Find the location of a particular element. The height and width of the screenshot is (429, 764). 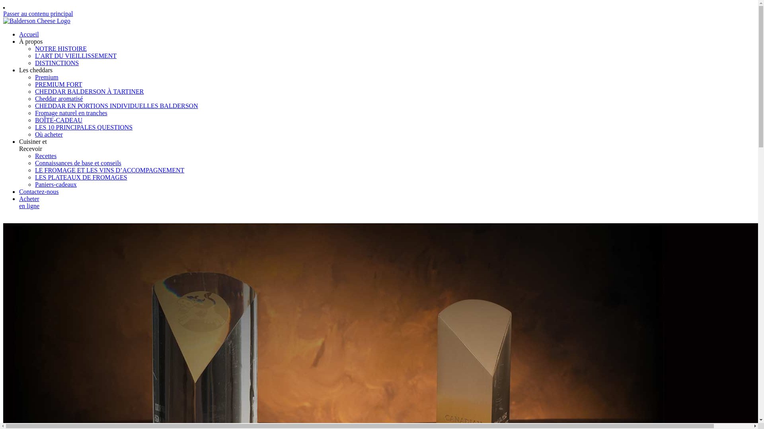

Connaissances de base et conseils is located at coordinates (78, 163).